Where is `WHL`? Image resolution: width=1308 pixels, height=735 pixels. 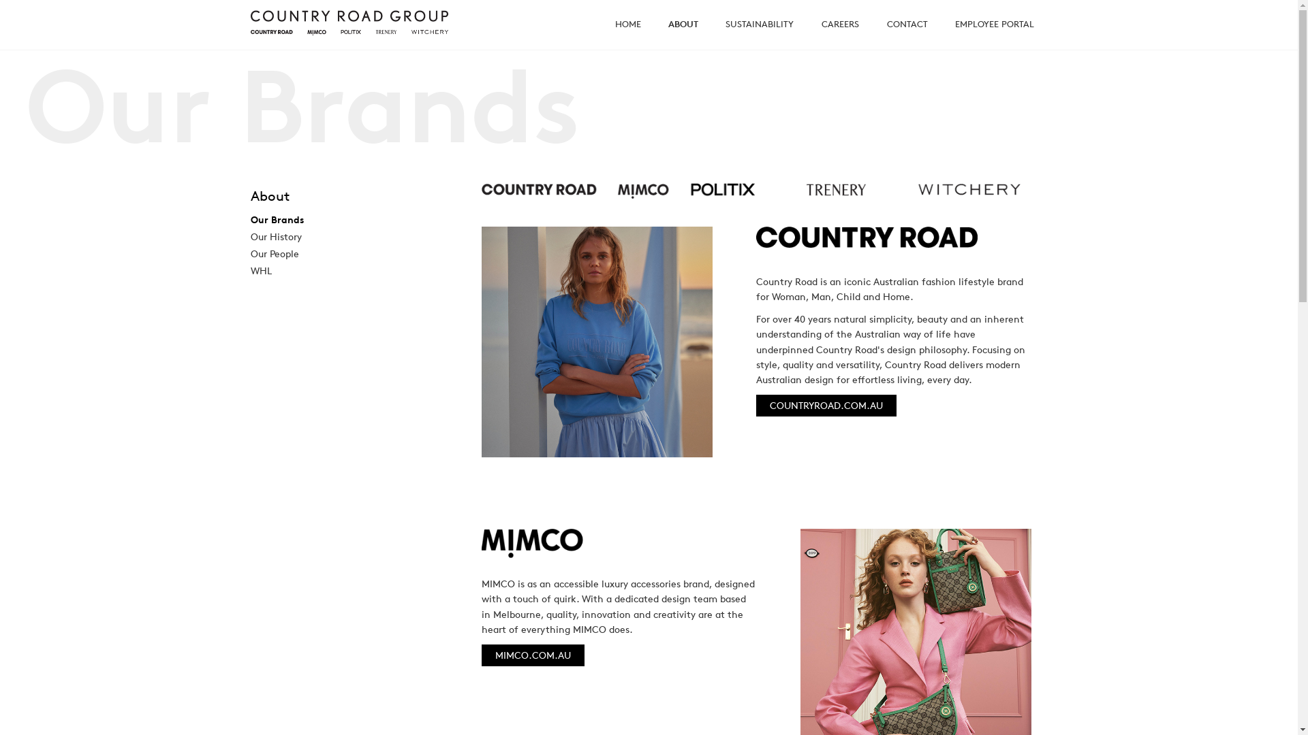 WHL is located at coordinates (262, 271).